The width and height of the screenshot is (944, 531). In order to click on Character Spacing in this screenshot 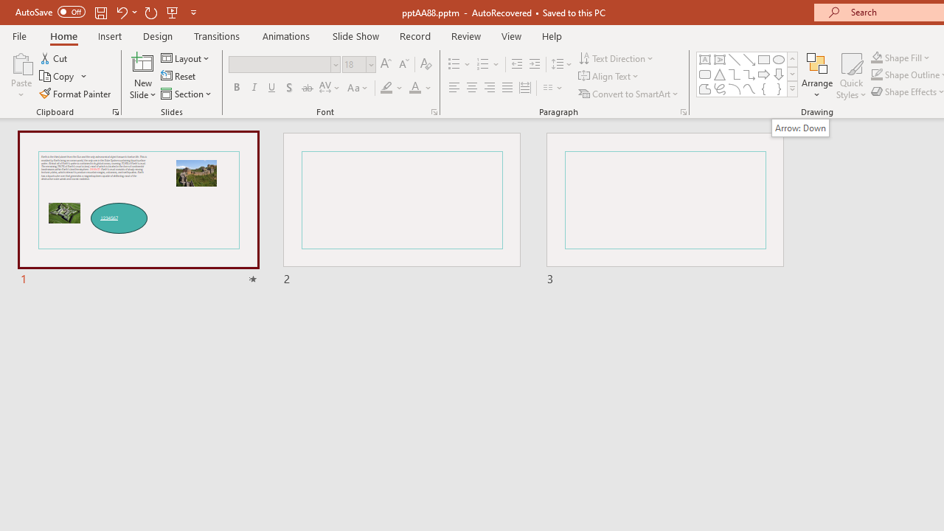, I will do `click(330, 88)`.